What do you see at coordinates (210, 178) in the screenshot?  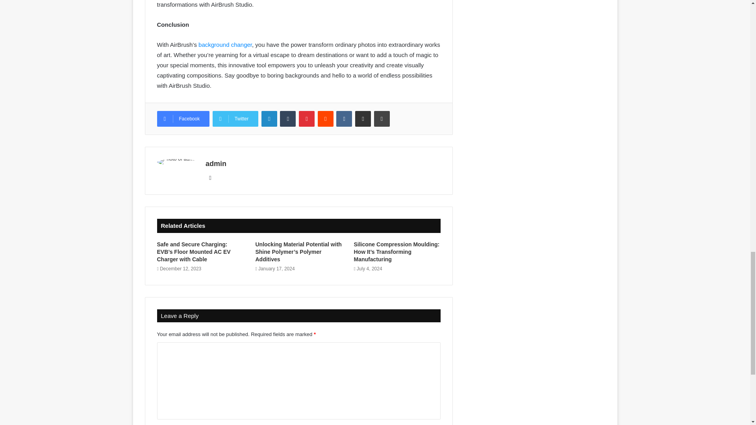 I see `Website` at bounding box center [210, 178].